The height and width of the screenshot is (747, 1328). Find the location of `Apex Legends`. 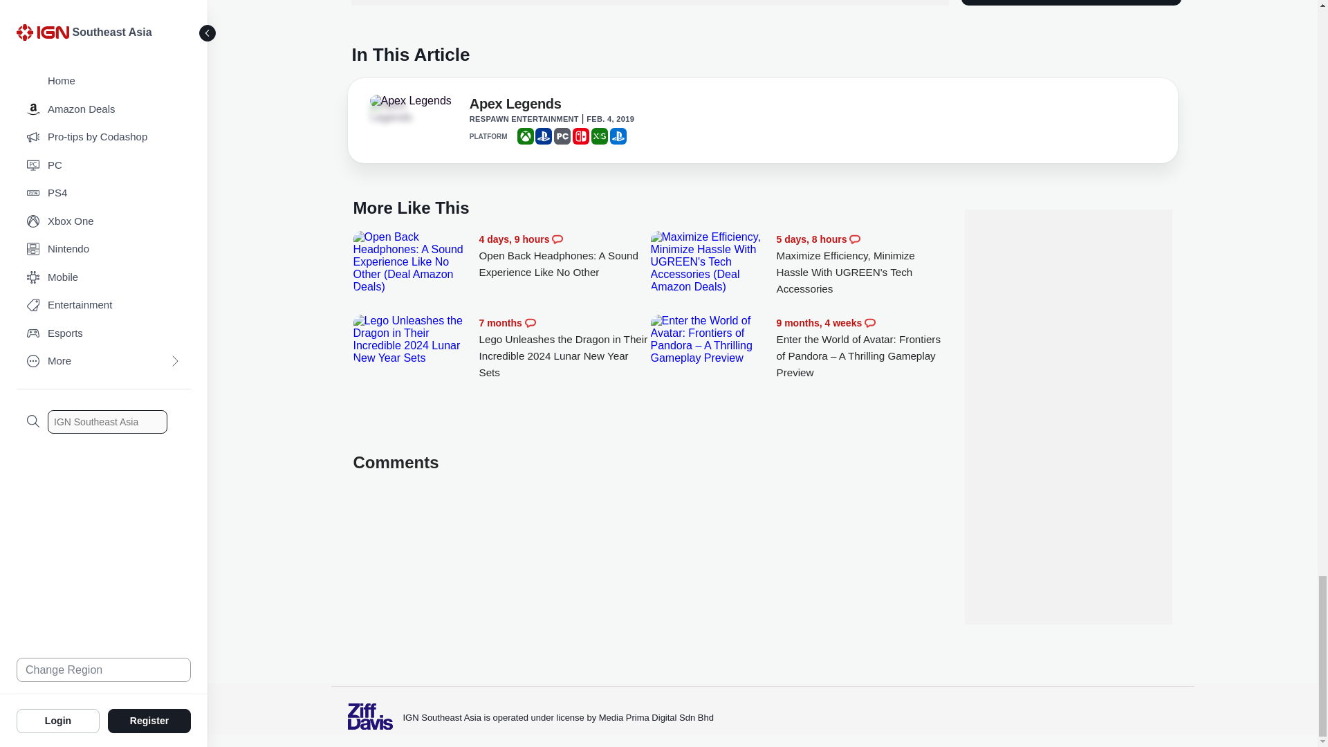

Apex Legends is located at coordinates (409, 101).